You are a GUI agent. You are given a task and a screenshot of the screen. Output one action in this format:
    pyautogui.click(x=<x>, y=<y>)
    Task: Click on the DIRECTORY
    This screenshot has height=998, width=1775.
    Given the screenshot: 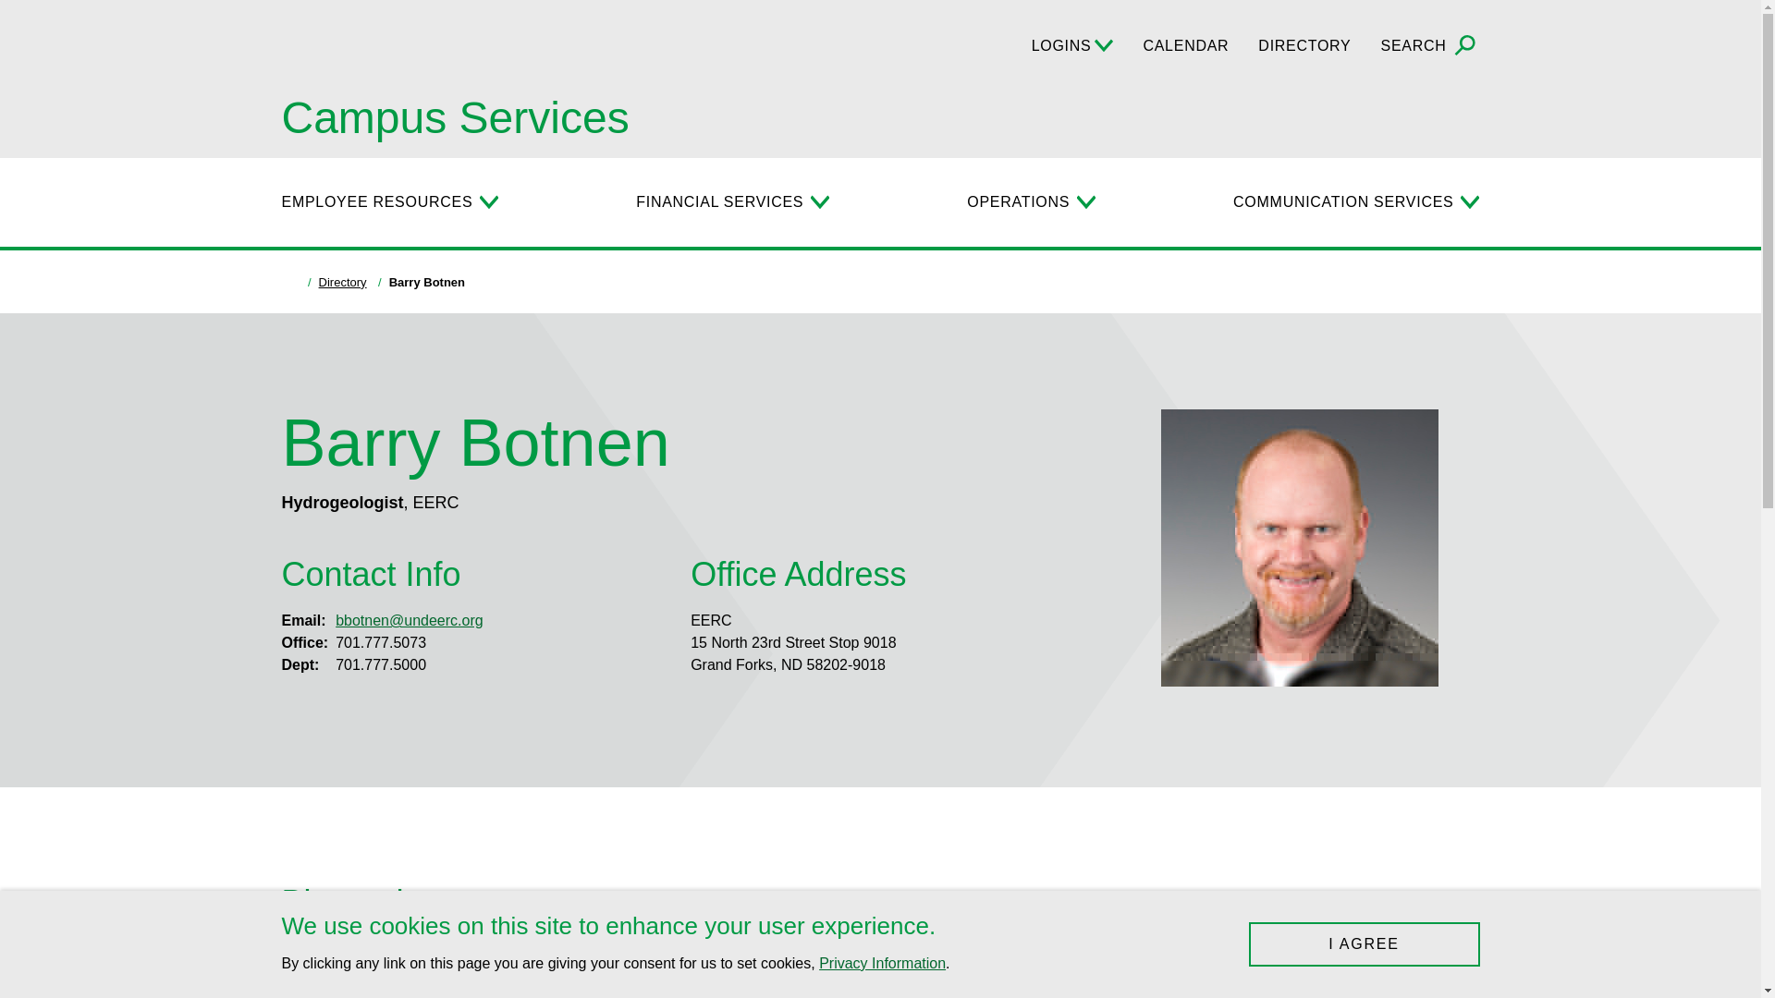 What is the action you would take?
    pyautogui.click(x=1304, y=45)
    